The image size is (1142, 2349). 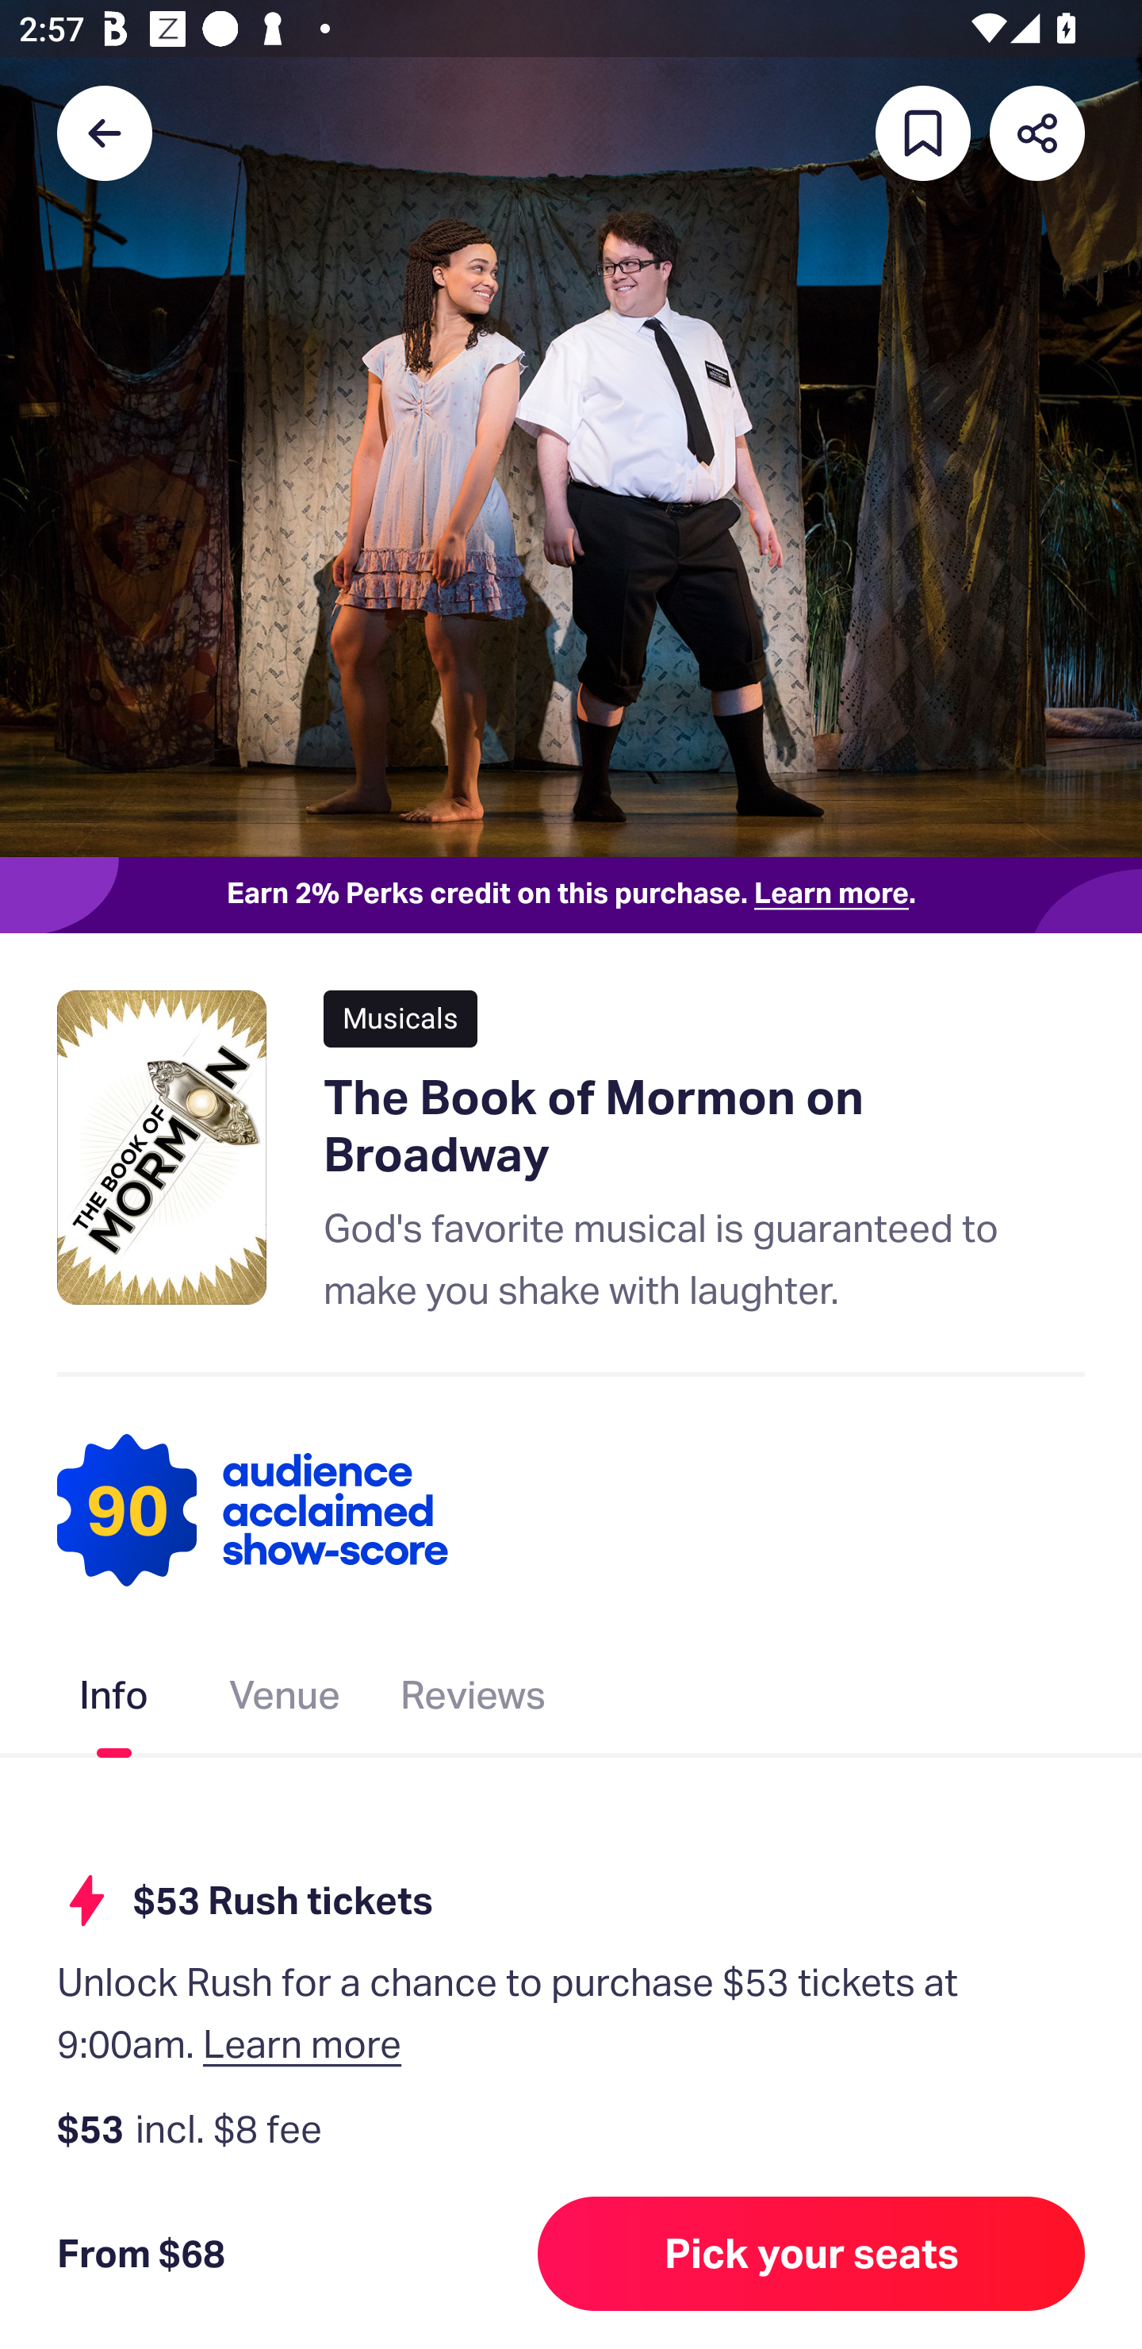 What do you see at coordinates (285, 1701) in the screenshot?
I see `Venue` at bounding box center [285, 1701].